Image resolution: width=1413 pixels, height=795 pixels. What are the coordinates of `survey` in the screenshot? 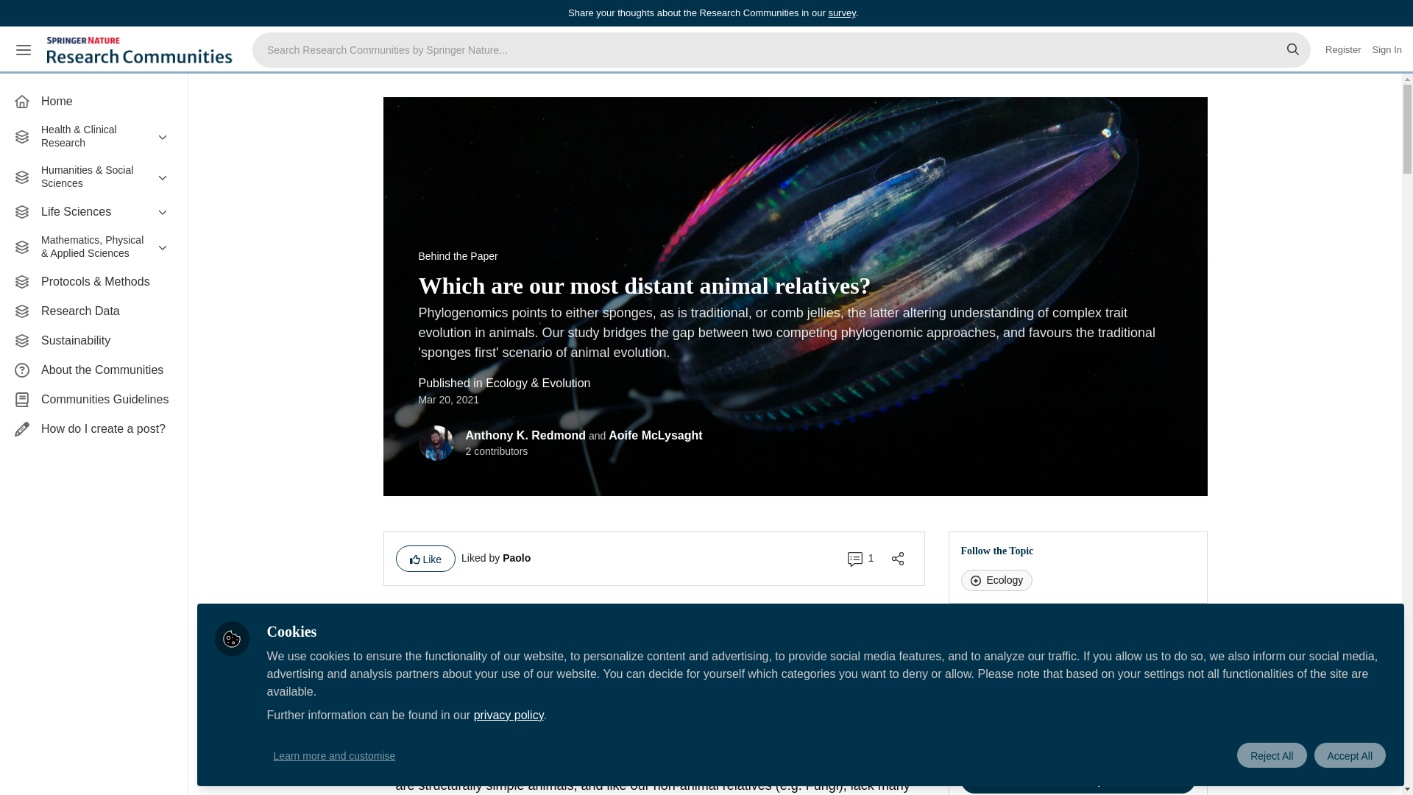 It's located at (841, 12).